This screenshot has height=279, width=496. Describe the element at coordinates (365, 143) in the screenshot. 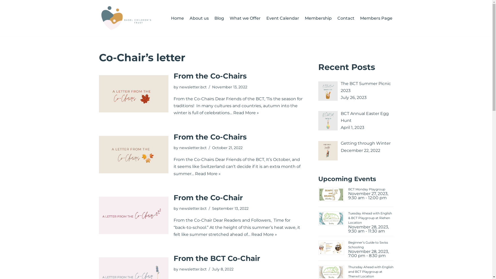

I see `Getting through Winter` at that location.